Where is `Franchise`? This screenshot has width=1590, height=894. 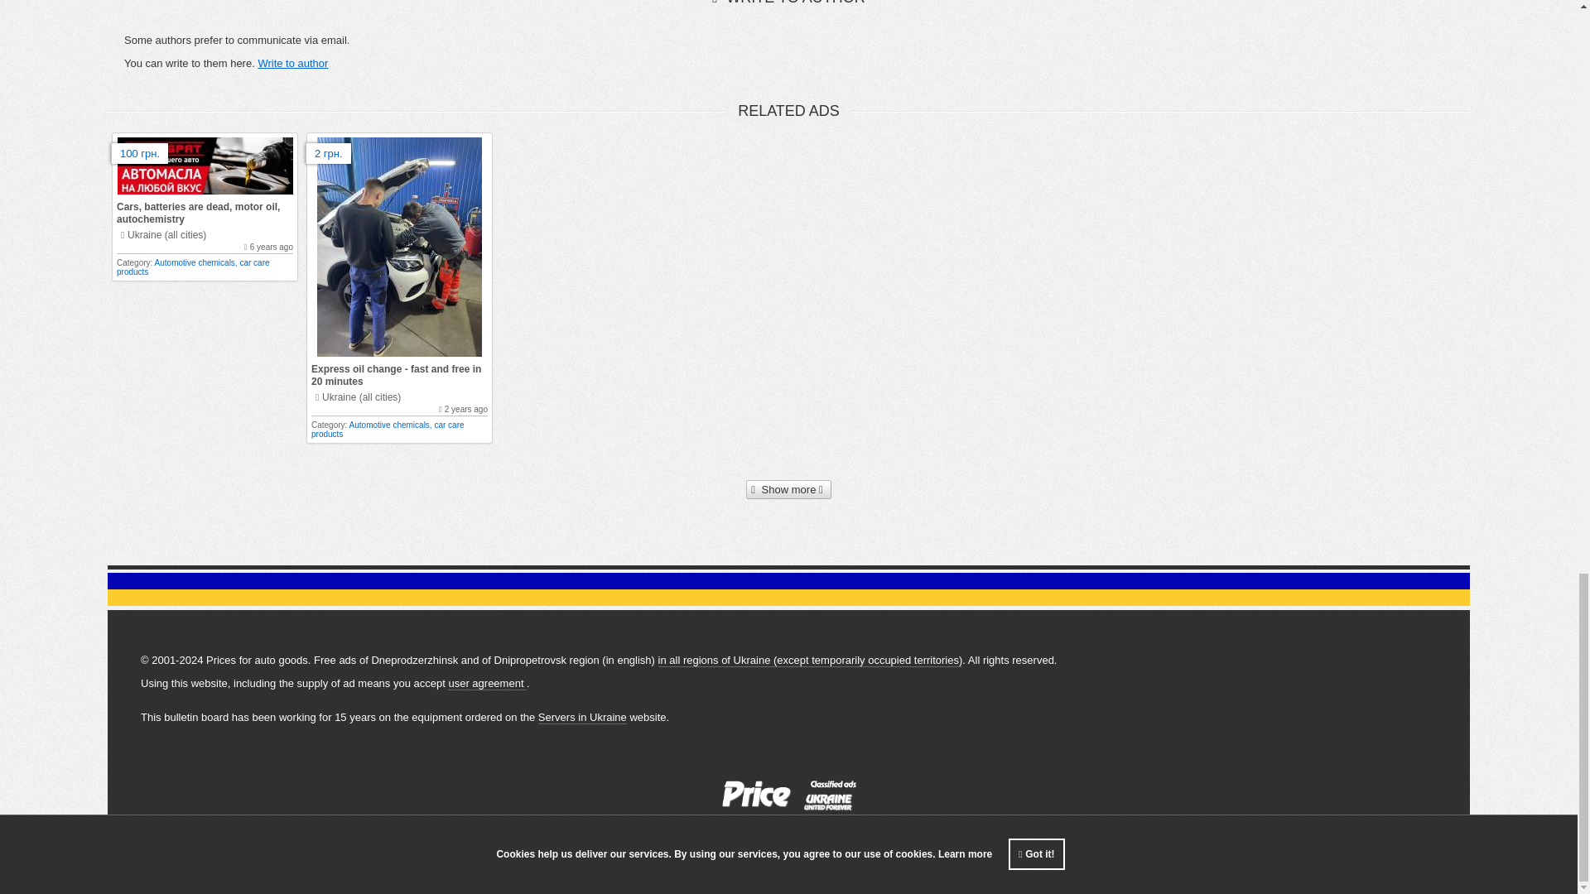
Franchise is located at coordinates (660, 854).